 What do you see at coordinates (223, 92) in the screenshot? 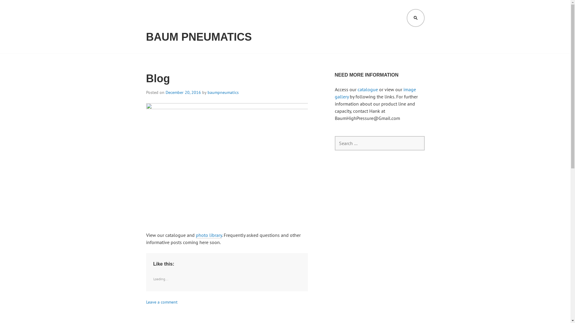
I see `baumpneumatics` at bounding box center [223, 92].